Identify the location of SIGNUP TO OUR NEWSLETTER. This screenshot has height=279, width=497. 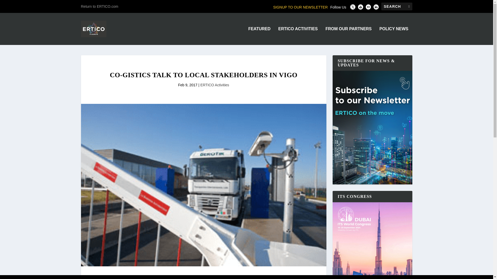
(300, 7).